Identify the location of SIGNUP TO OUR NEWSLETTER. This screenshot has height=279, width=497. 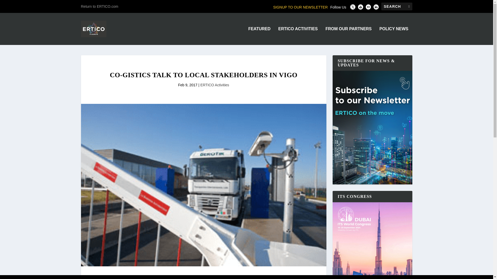
(300, 7).